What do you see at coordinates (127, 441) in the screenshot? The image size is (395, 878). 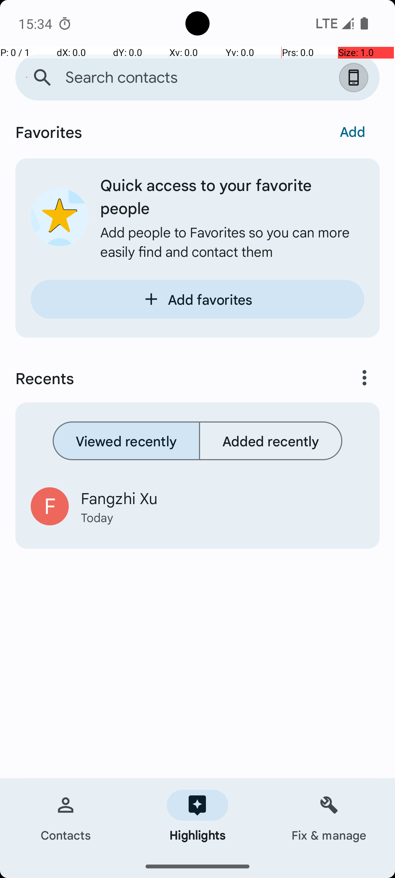 I see `Viewed recently` at bounding box center [127, 441].